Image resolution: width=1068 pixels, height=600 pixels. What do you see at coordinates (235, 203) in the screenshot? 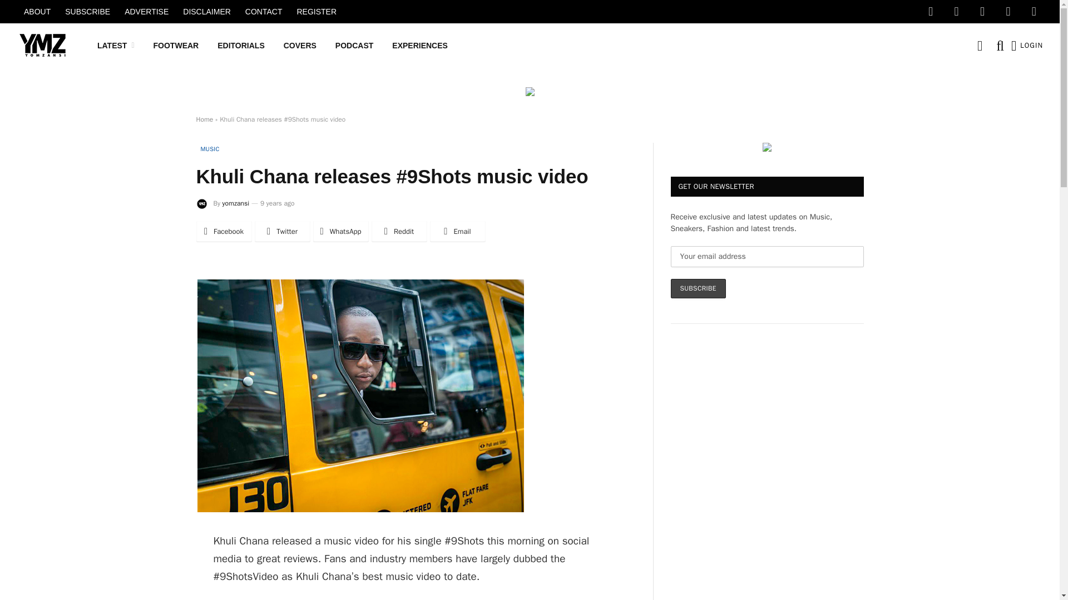
I see `Posts by yomzansi` at bounding box center [235, 203].